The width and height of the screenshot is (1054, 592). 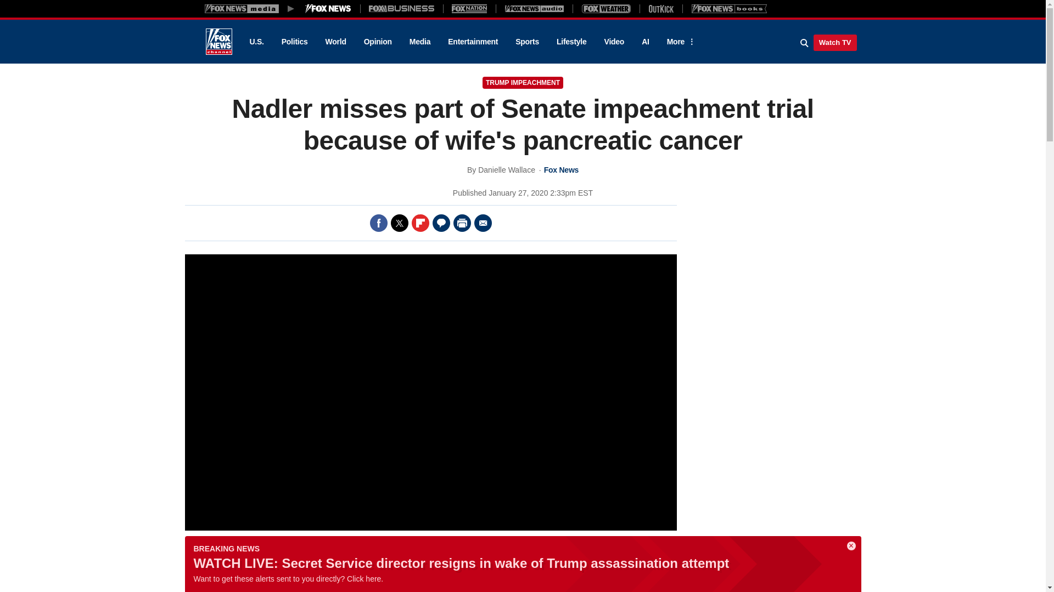 What do you see at coordinates (469, 8) in the screenshot?
I see `Fox Nation` at bounding box center [469, 8].